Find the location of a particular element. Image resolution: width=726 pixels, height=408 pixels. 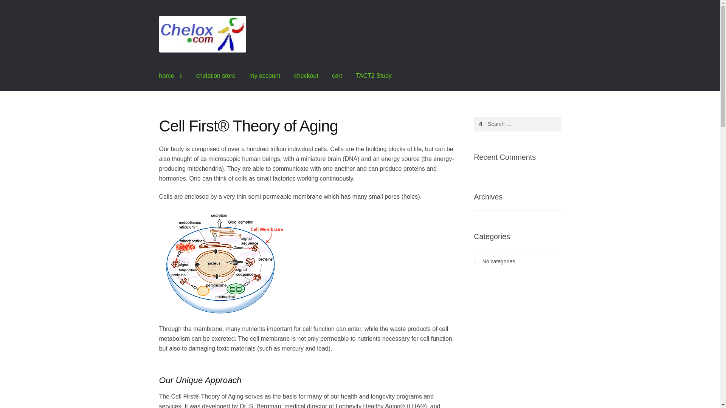

home is located at coordinates (171, 76).